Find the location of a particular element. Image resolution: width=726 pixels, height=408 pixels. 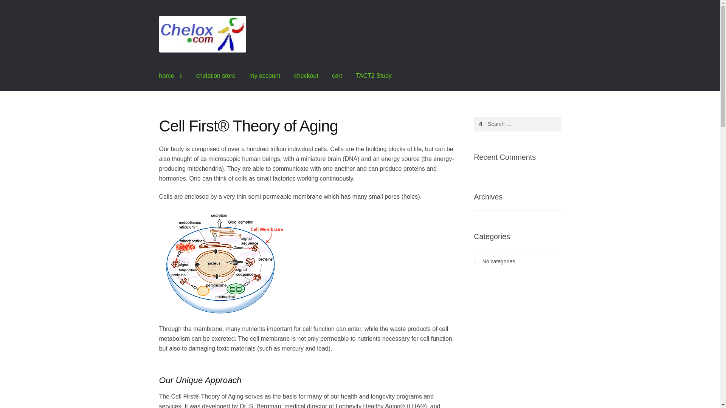

home is located at coordinates (171, 76).